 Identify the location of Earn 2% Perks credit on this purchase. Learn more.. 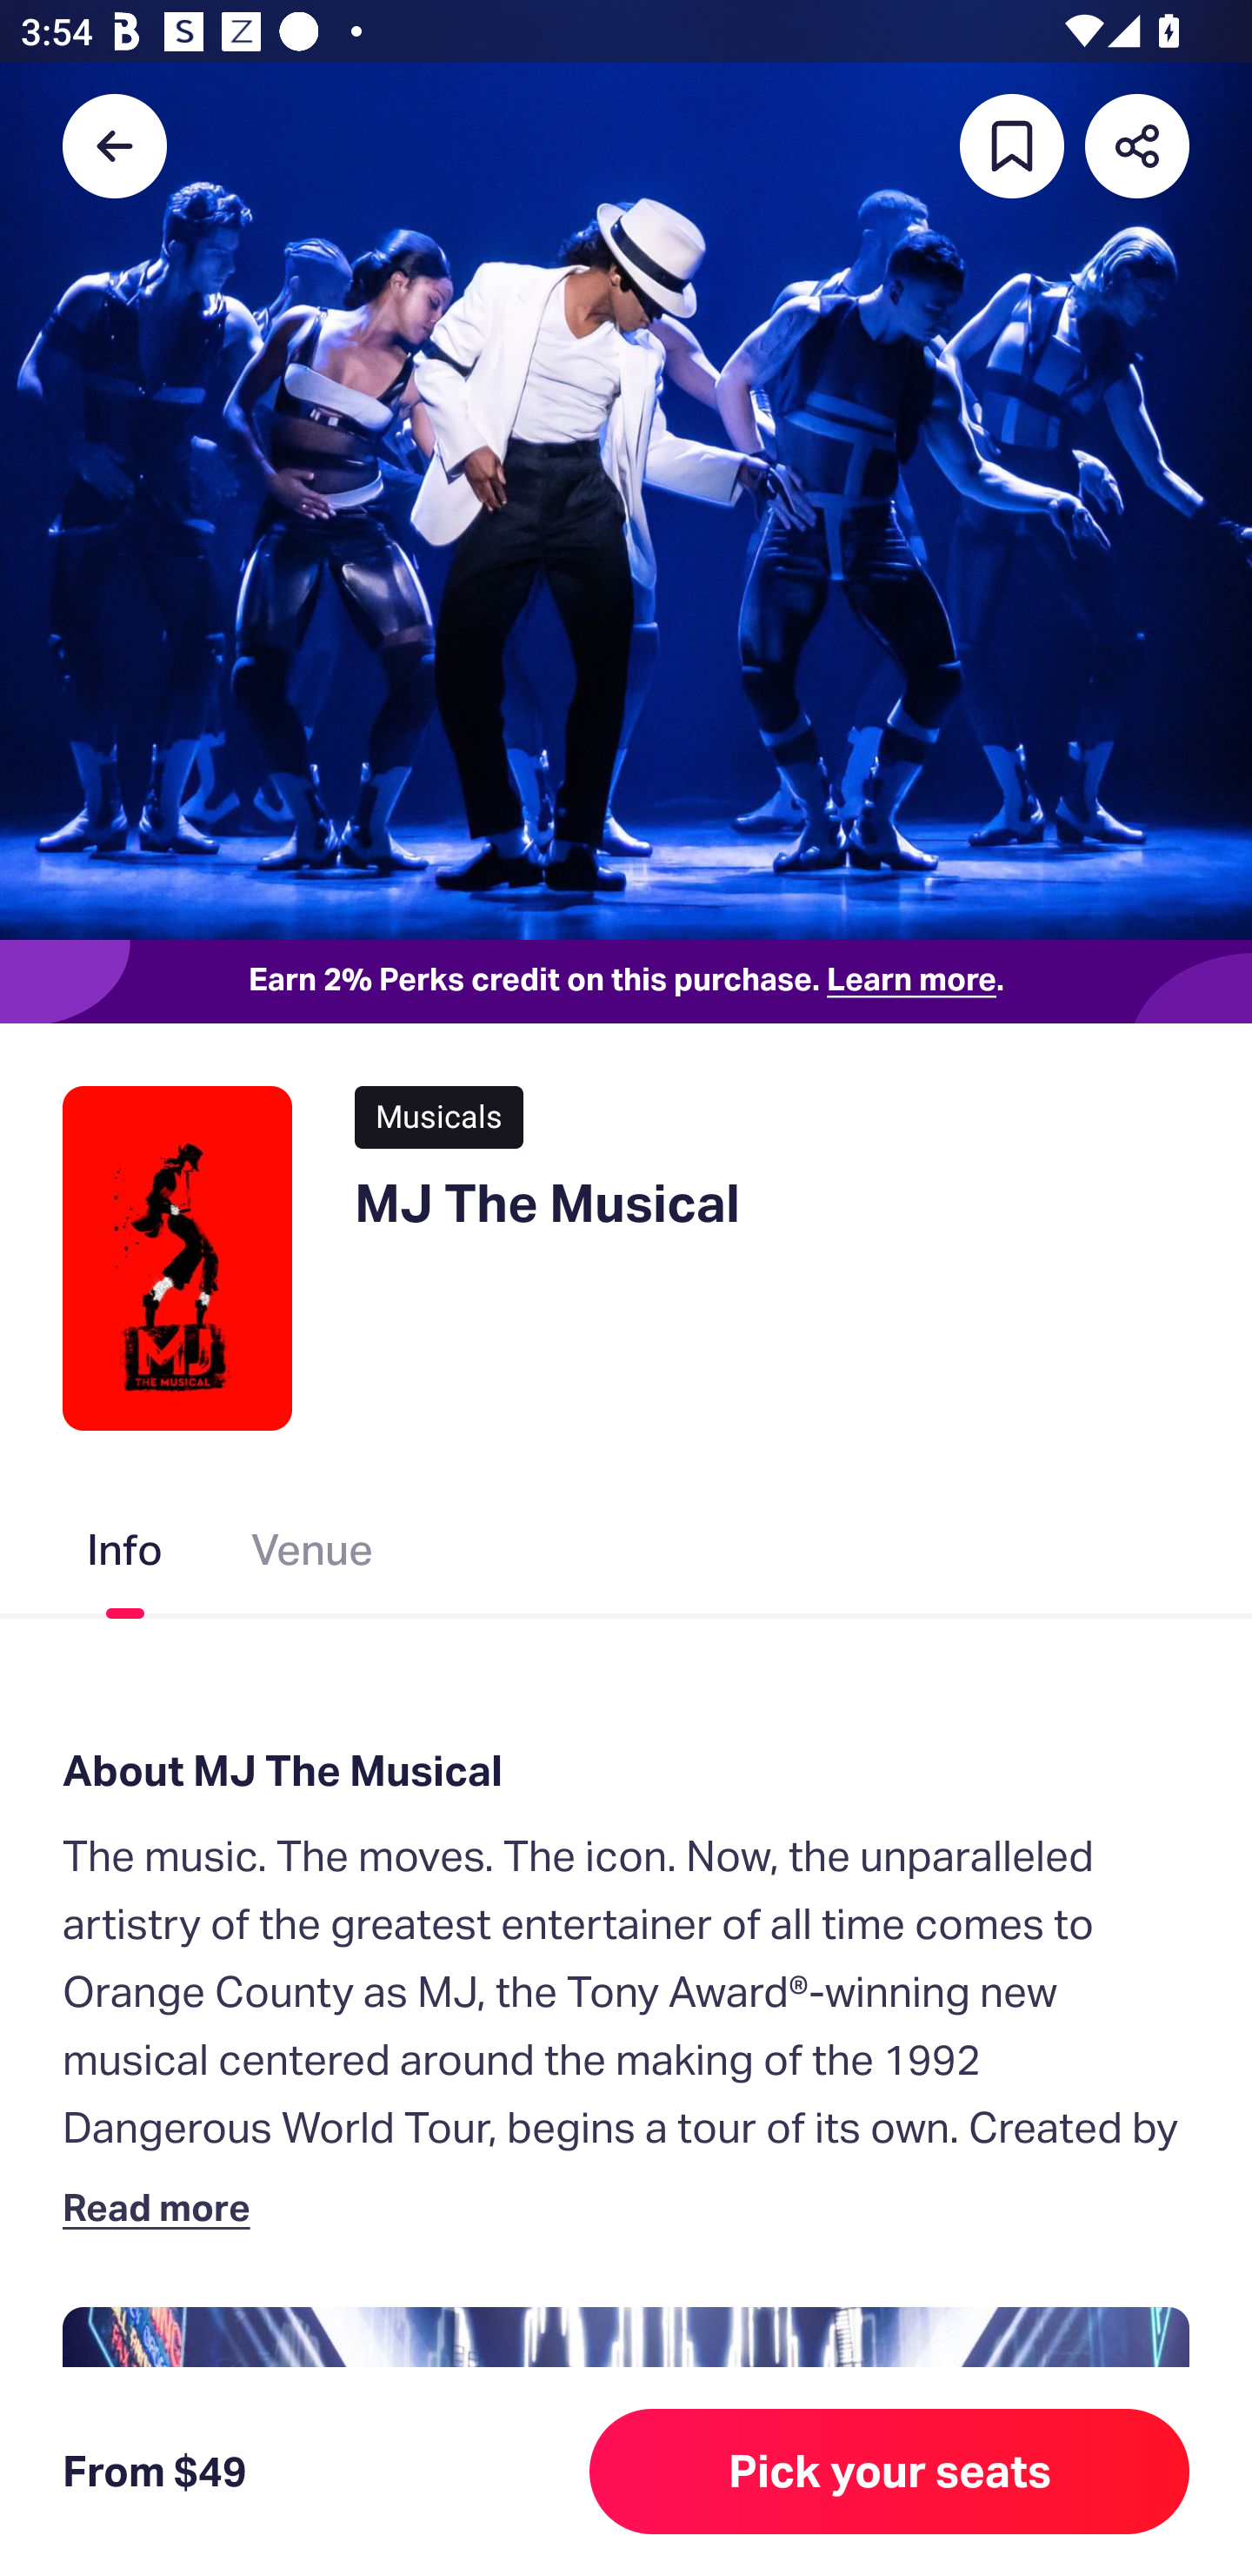
(626, 982).